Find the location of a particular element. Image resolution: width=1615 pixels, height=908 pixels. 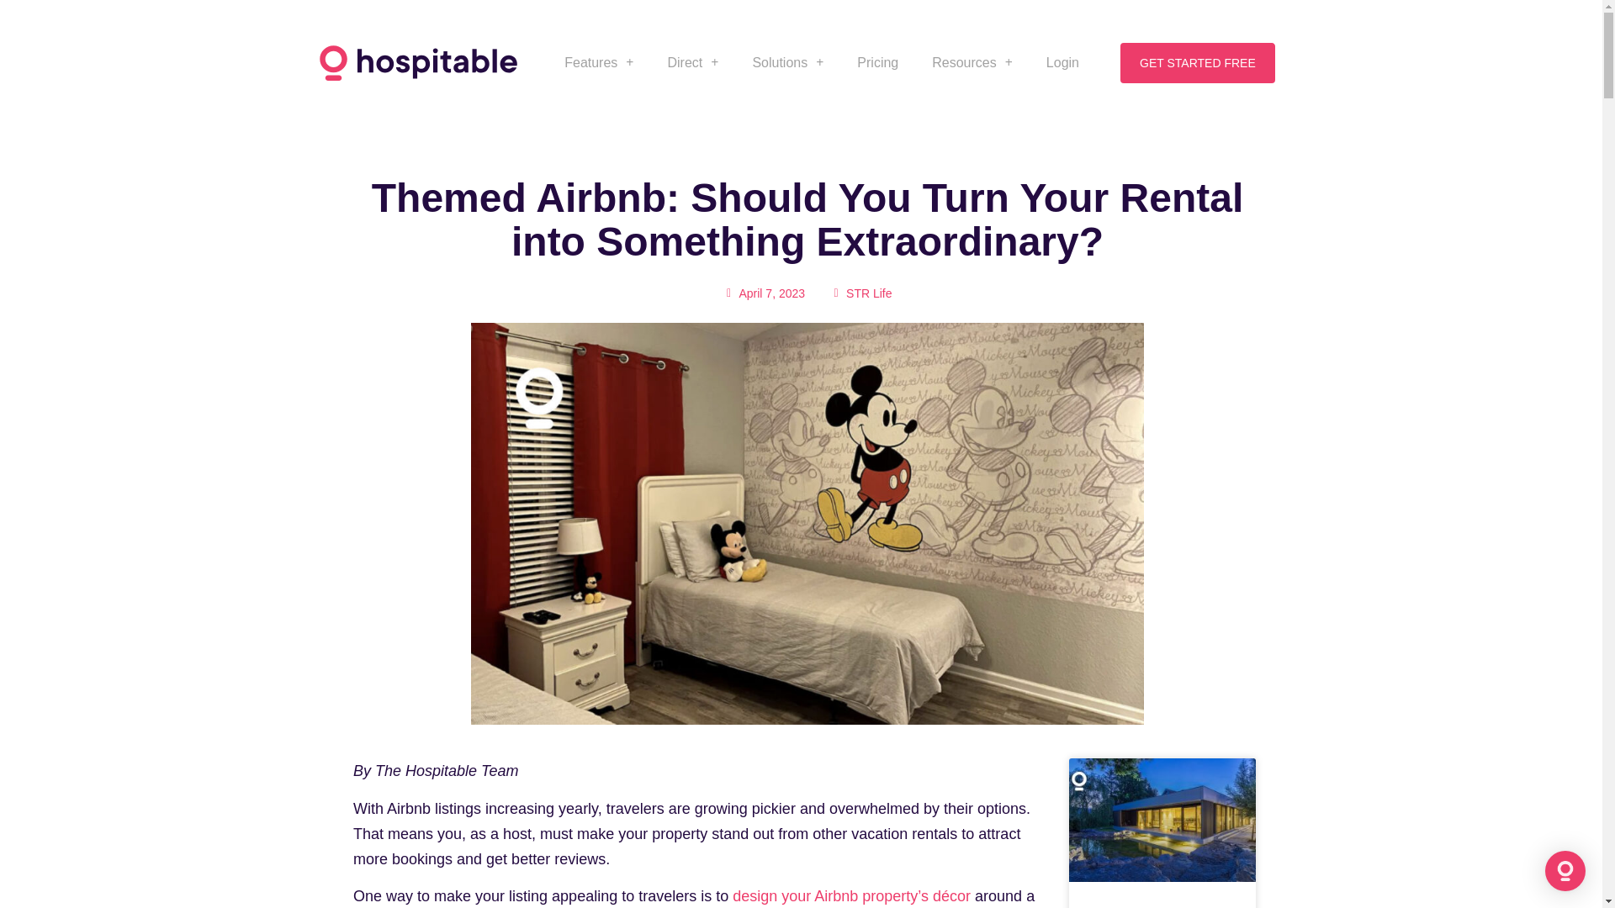

Solutions is located at coordinates (787, 62).